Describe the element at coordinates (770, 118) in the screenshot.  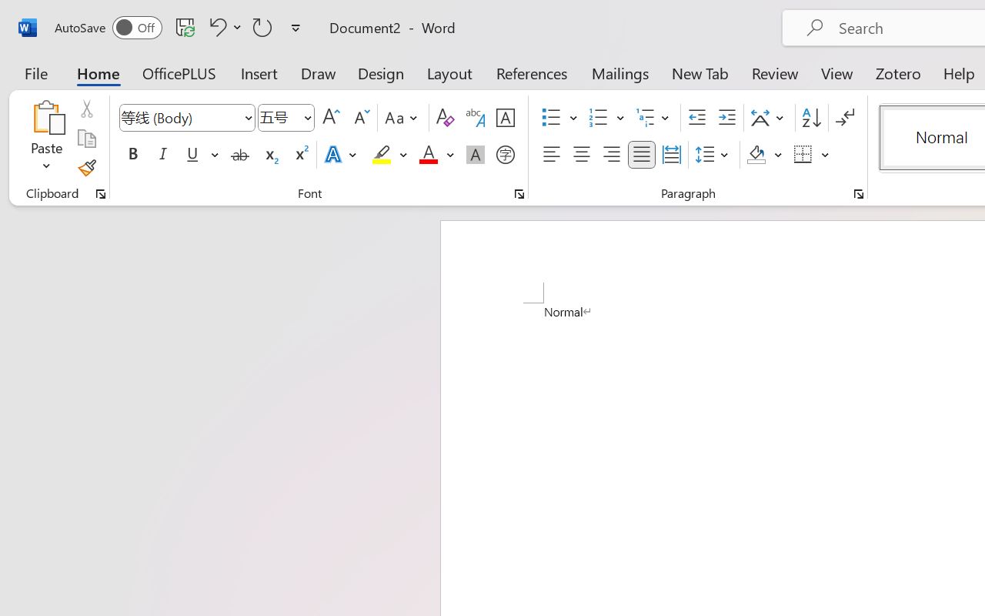
I see `Asian Layout` at that location.